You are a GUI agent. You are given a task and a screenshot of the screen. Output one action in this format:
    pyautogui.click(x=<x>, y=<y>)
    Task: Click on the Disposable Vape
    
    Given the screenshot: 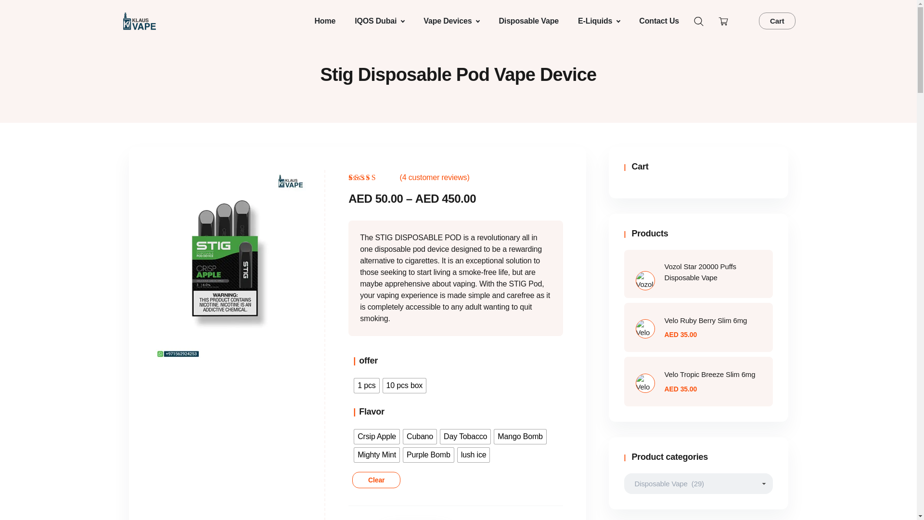 What is the action you would take?
    pyautogui.click(x=528, y=21)
    